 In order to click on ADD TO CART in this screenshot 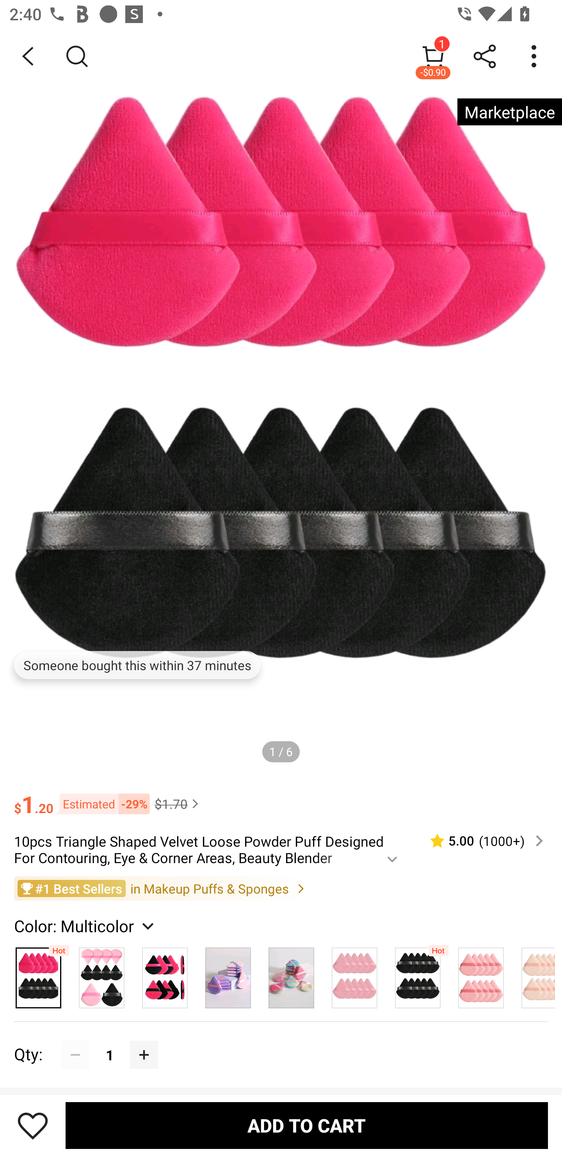, I will do `click(307, 1125)`.